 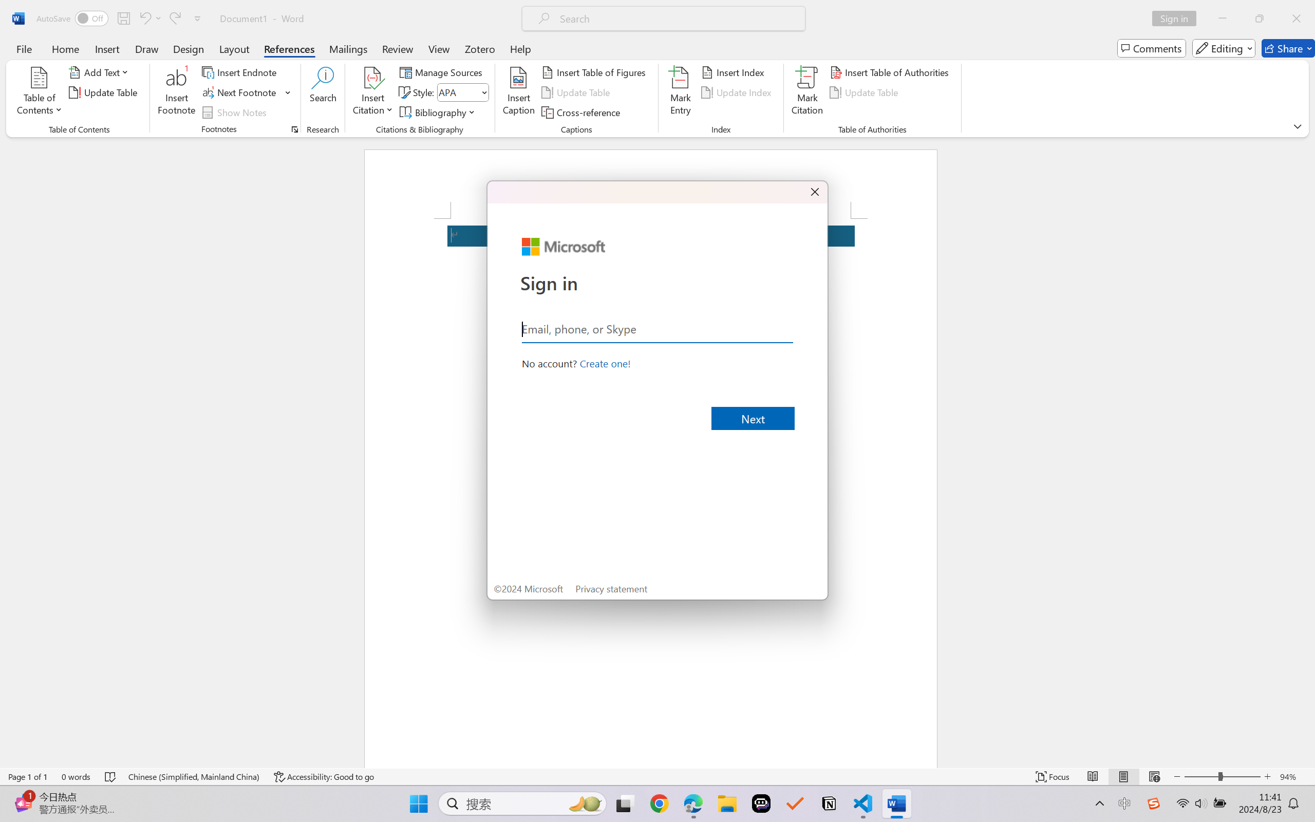 I want to click on Bibliography, so click(x=439, y=112).